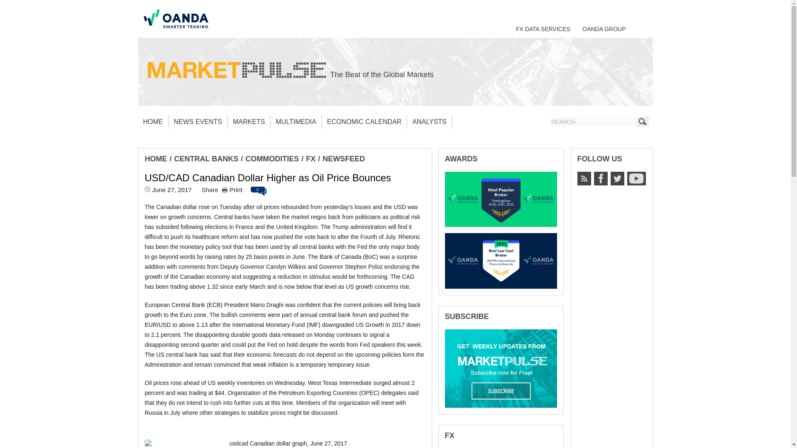 The height and width of the screenshot is (448, 797). What do you see at coordinates (272, 158) in the screenshot?
I see `COMMODITIES` at bounding box center [272, 158].